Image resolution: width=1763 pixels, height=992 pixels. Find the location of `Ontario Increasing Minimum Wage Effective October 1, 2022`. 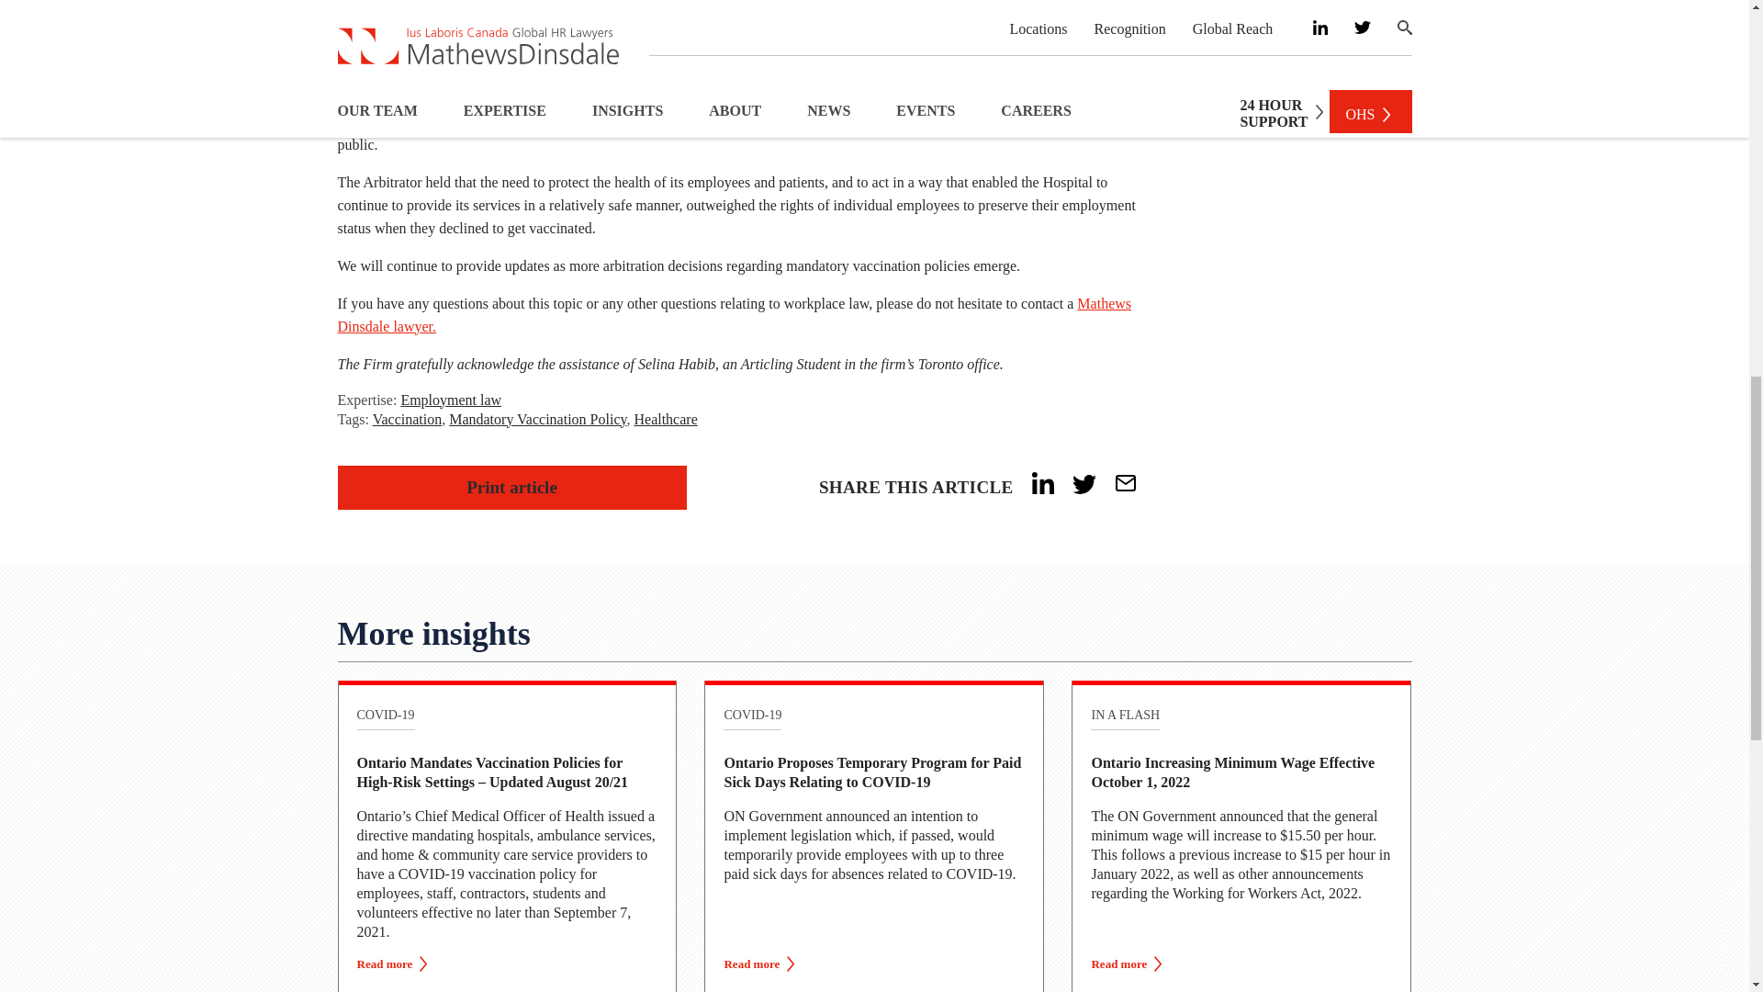

Ontario Increasing Minimum Wage Effective October 1, 2022 is located at coordinates (1232, 772).